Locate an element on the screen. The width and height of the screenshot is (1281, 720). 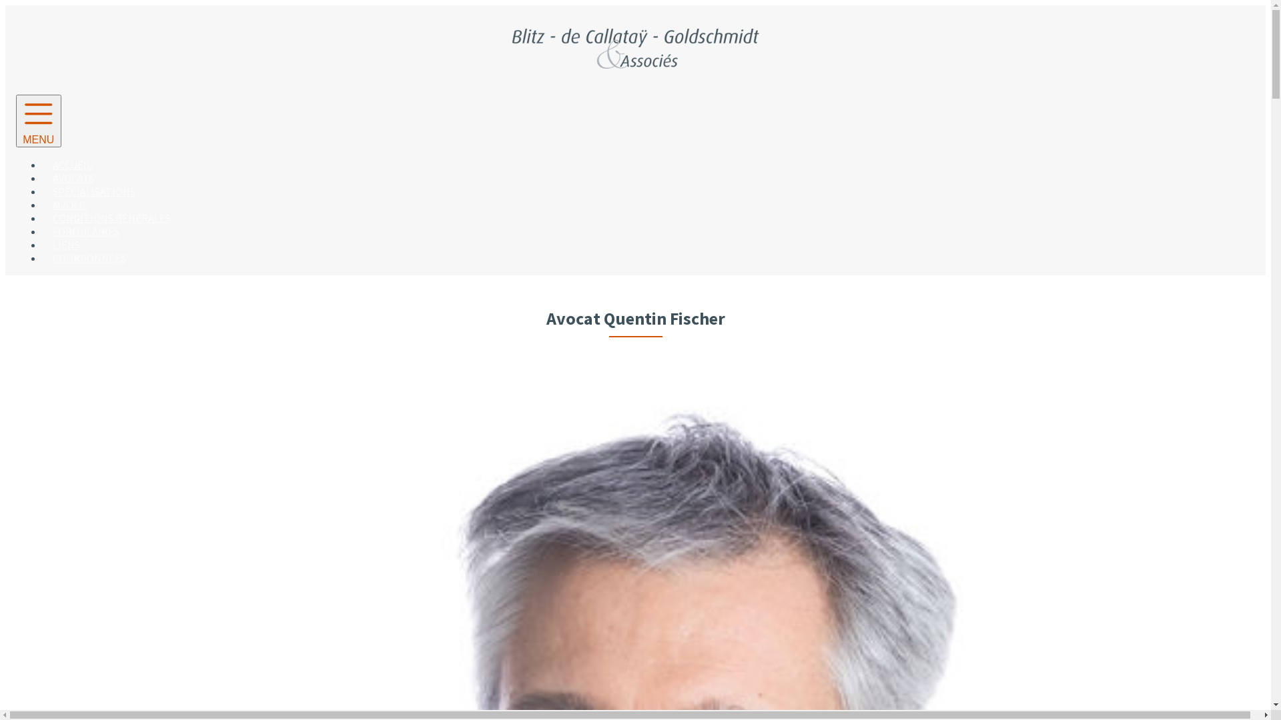
M.A.R.C. is located at coordinates (70, 205).